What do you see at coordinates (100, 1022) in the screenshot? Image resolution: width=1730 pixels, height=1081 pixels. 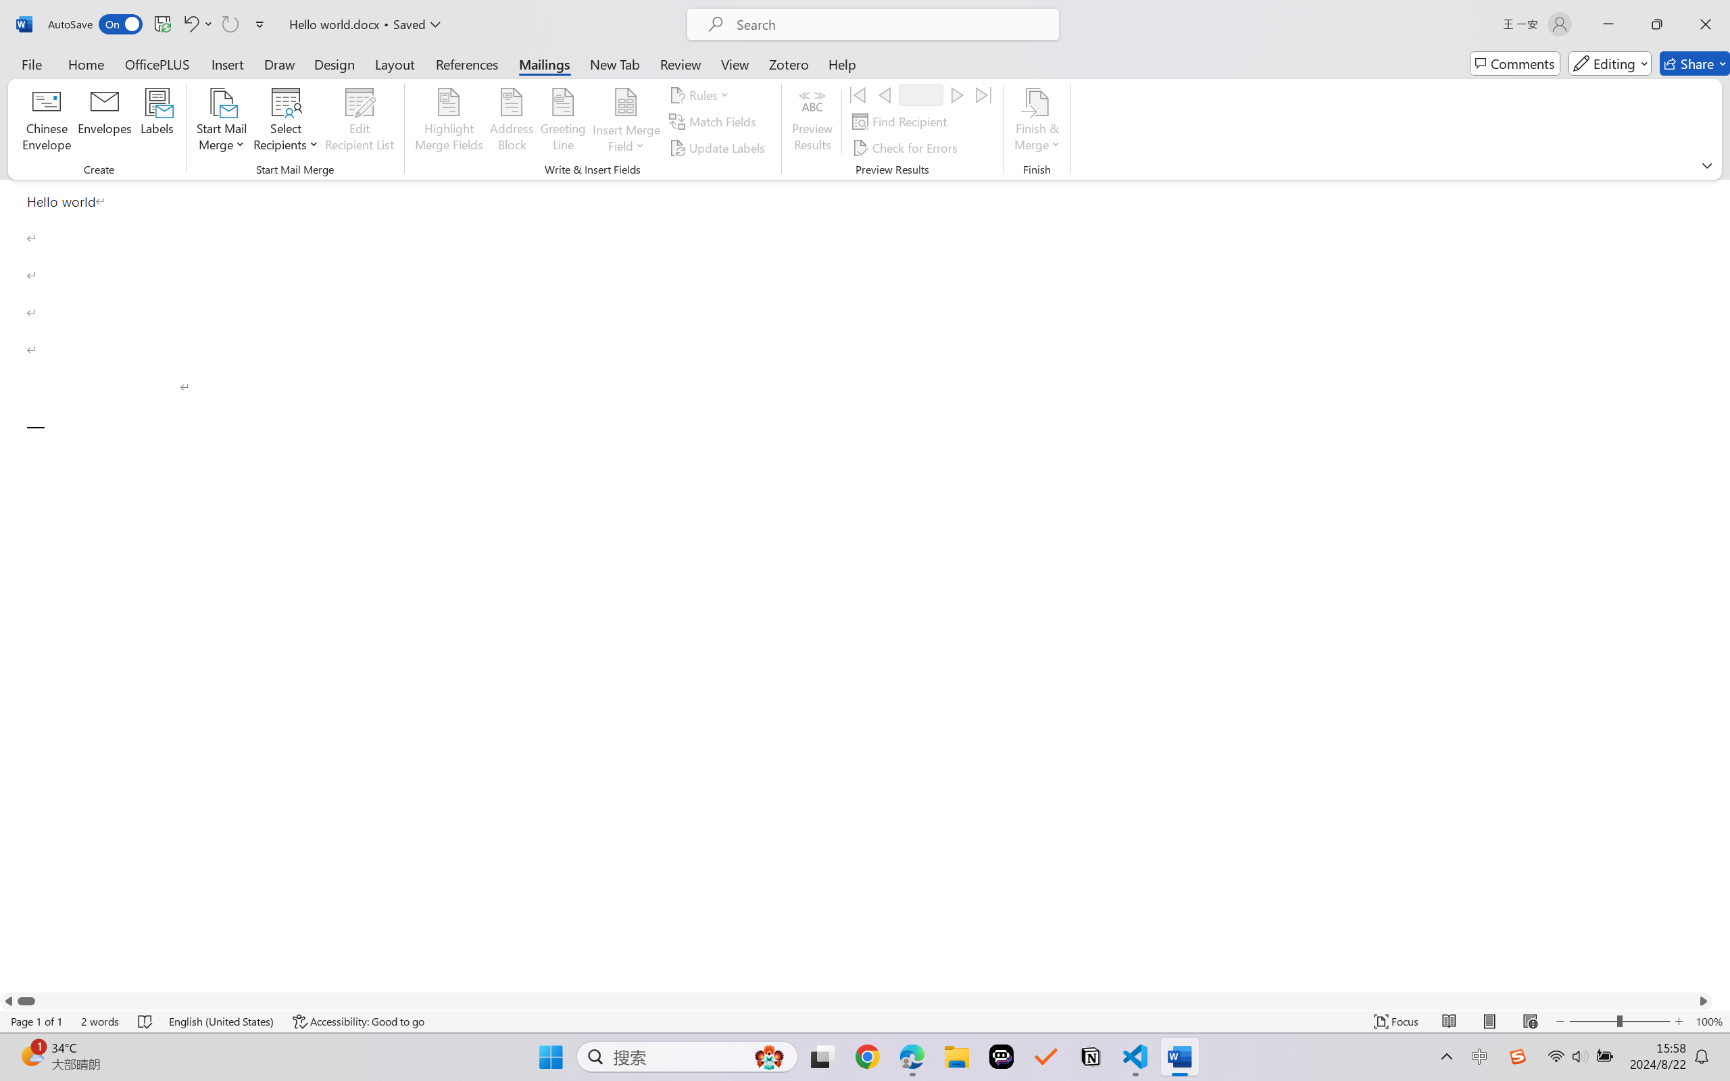 I see `Word Count 2 words` at bounding box center [100, 1022].